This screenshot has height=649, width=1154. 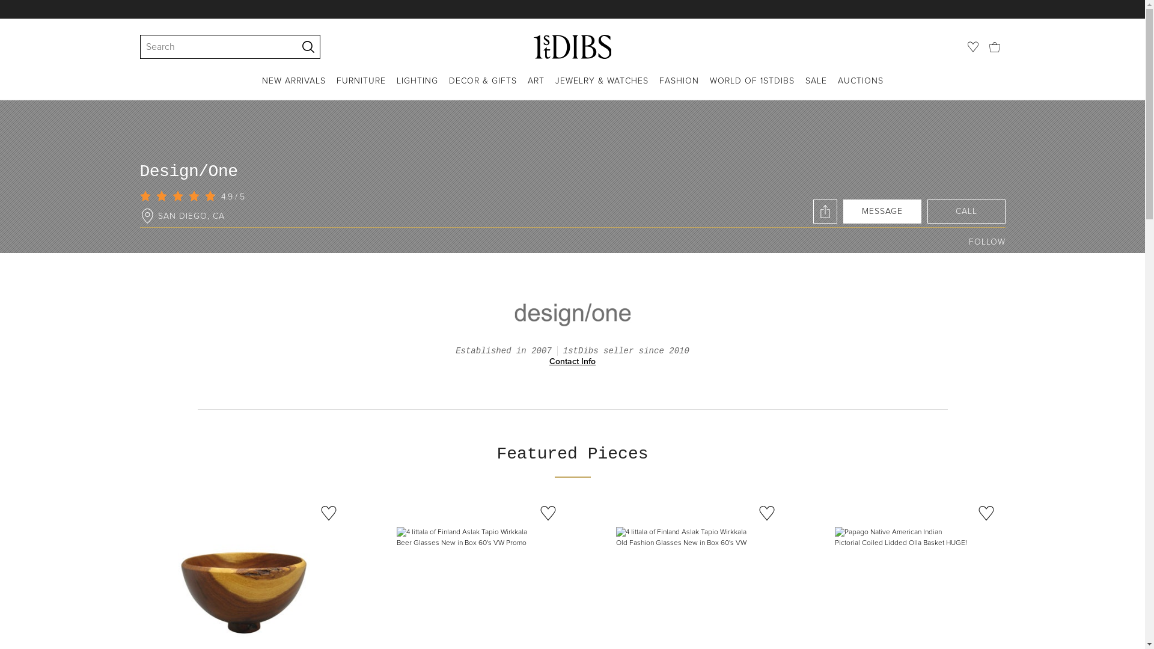 I want to click on Search, so click(x=213, y=47).